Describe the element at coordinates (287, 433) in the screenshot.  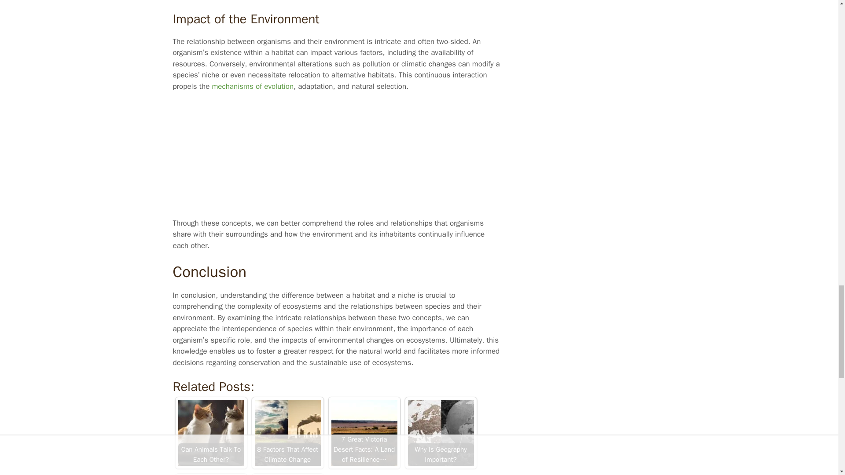
I see `8 Factors That Affect Climate Change` at that location.